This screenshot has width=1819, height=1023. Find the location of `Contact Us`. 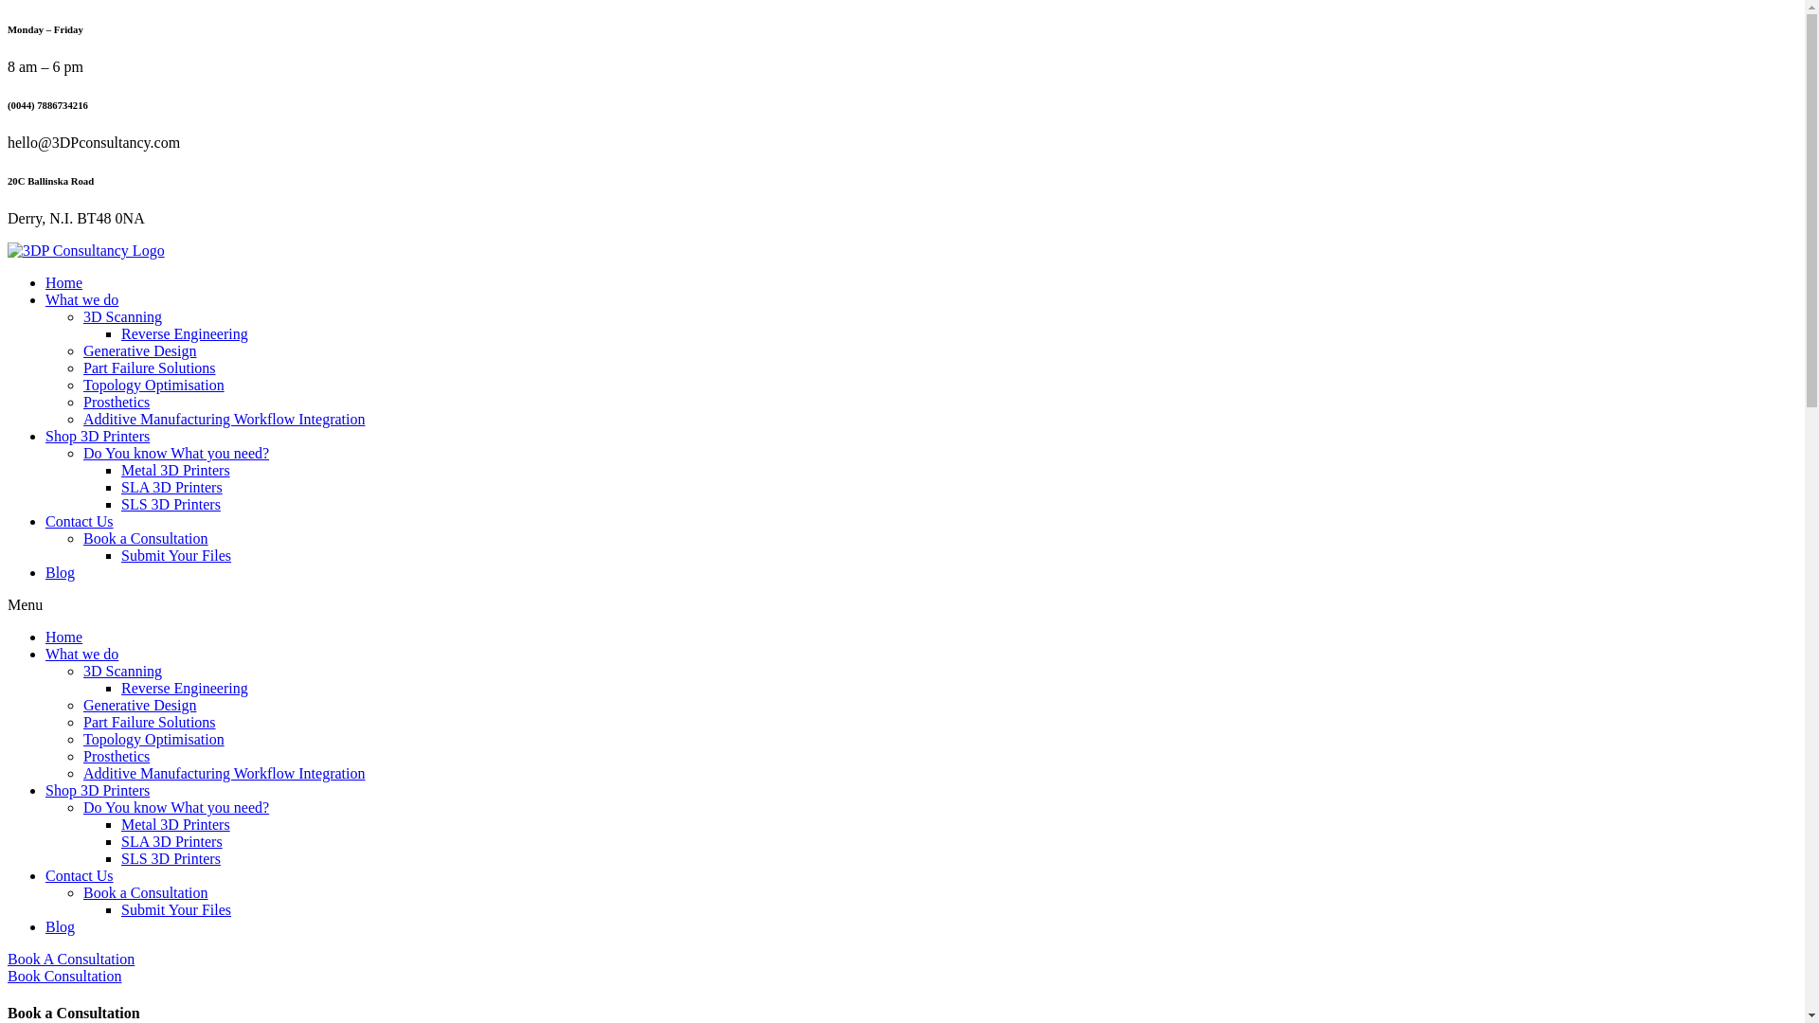

Contact Us is located at coordinates (80, 521).